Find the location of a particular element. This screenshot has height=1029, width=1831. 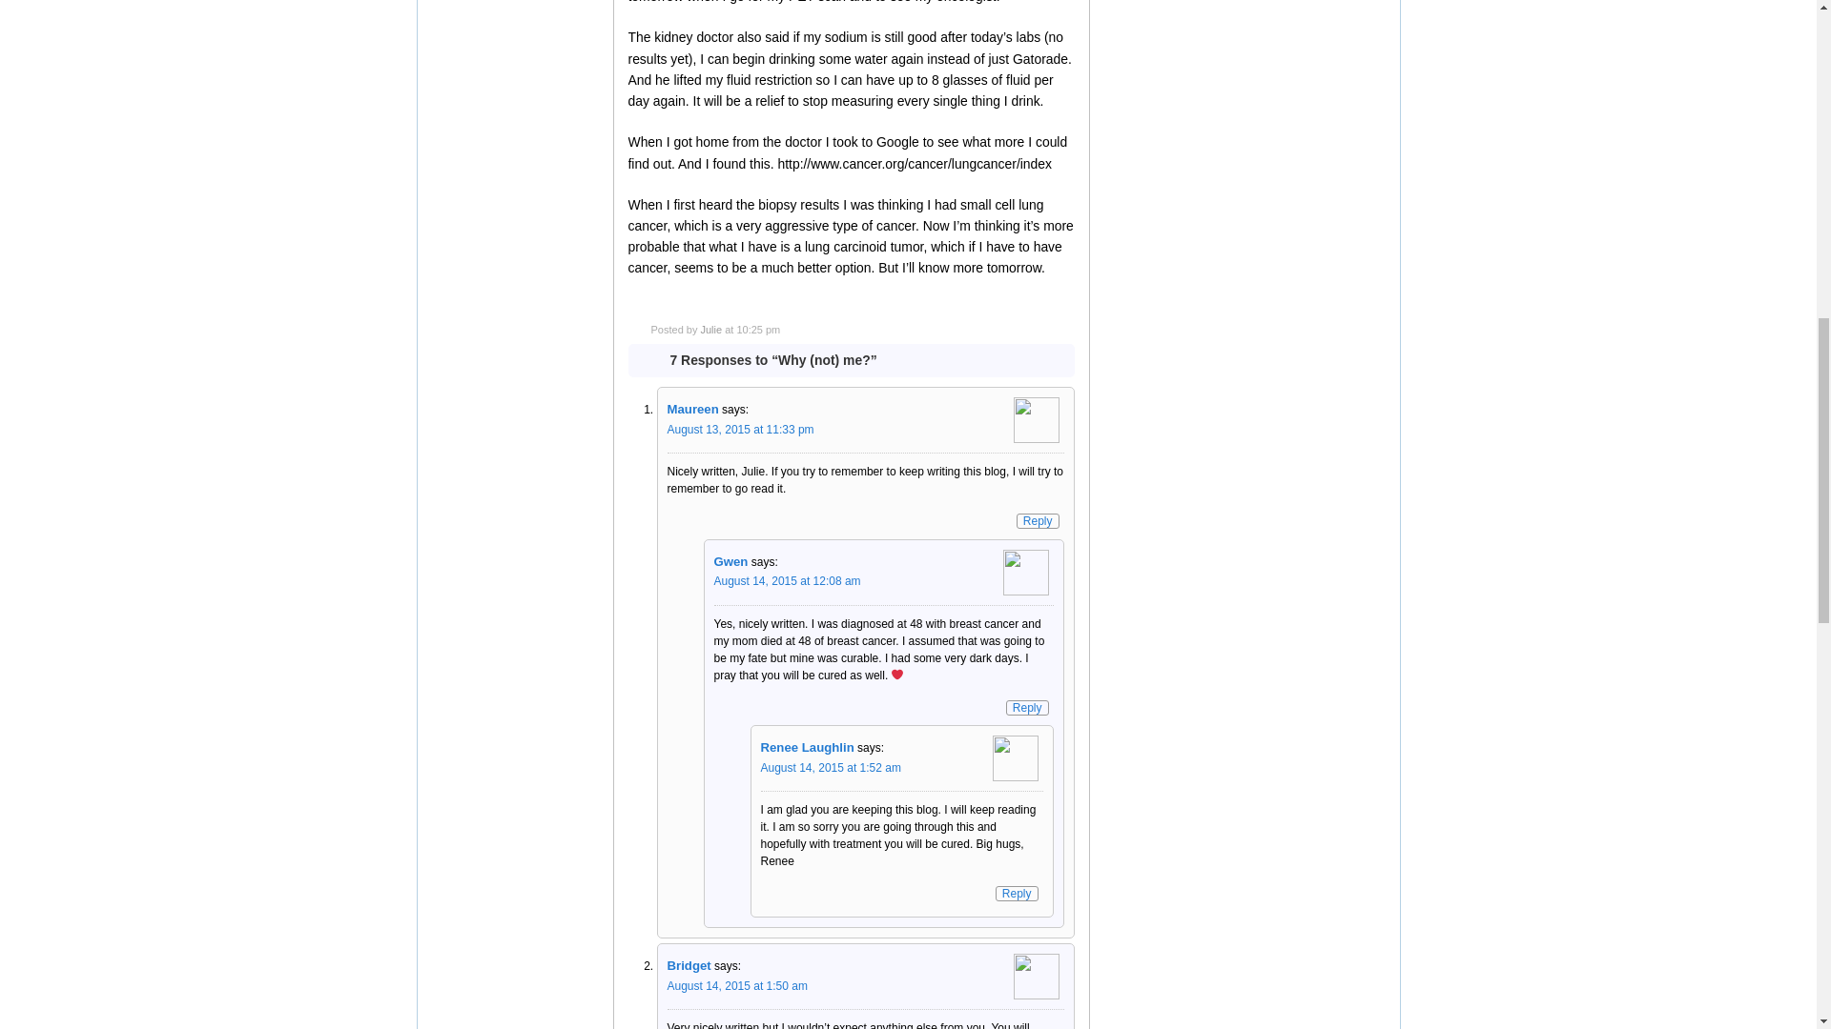

Reply is located at coordinates (1027, 707).